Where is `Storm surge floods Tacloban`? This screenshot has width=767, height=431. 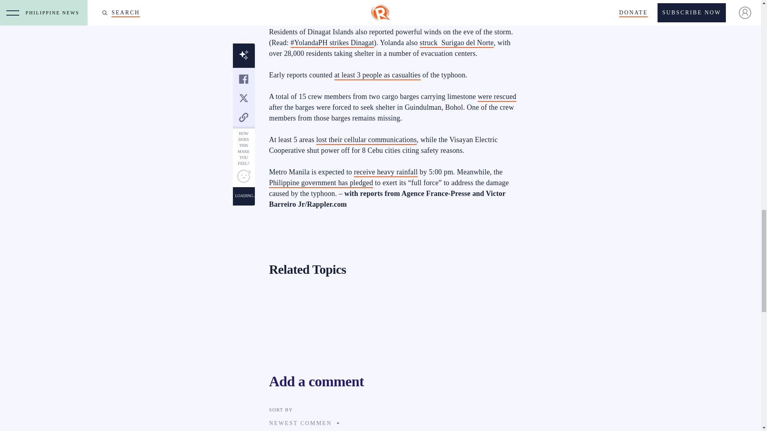
Storm surge floods Tacloban is located at coordinates (332, 10).